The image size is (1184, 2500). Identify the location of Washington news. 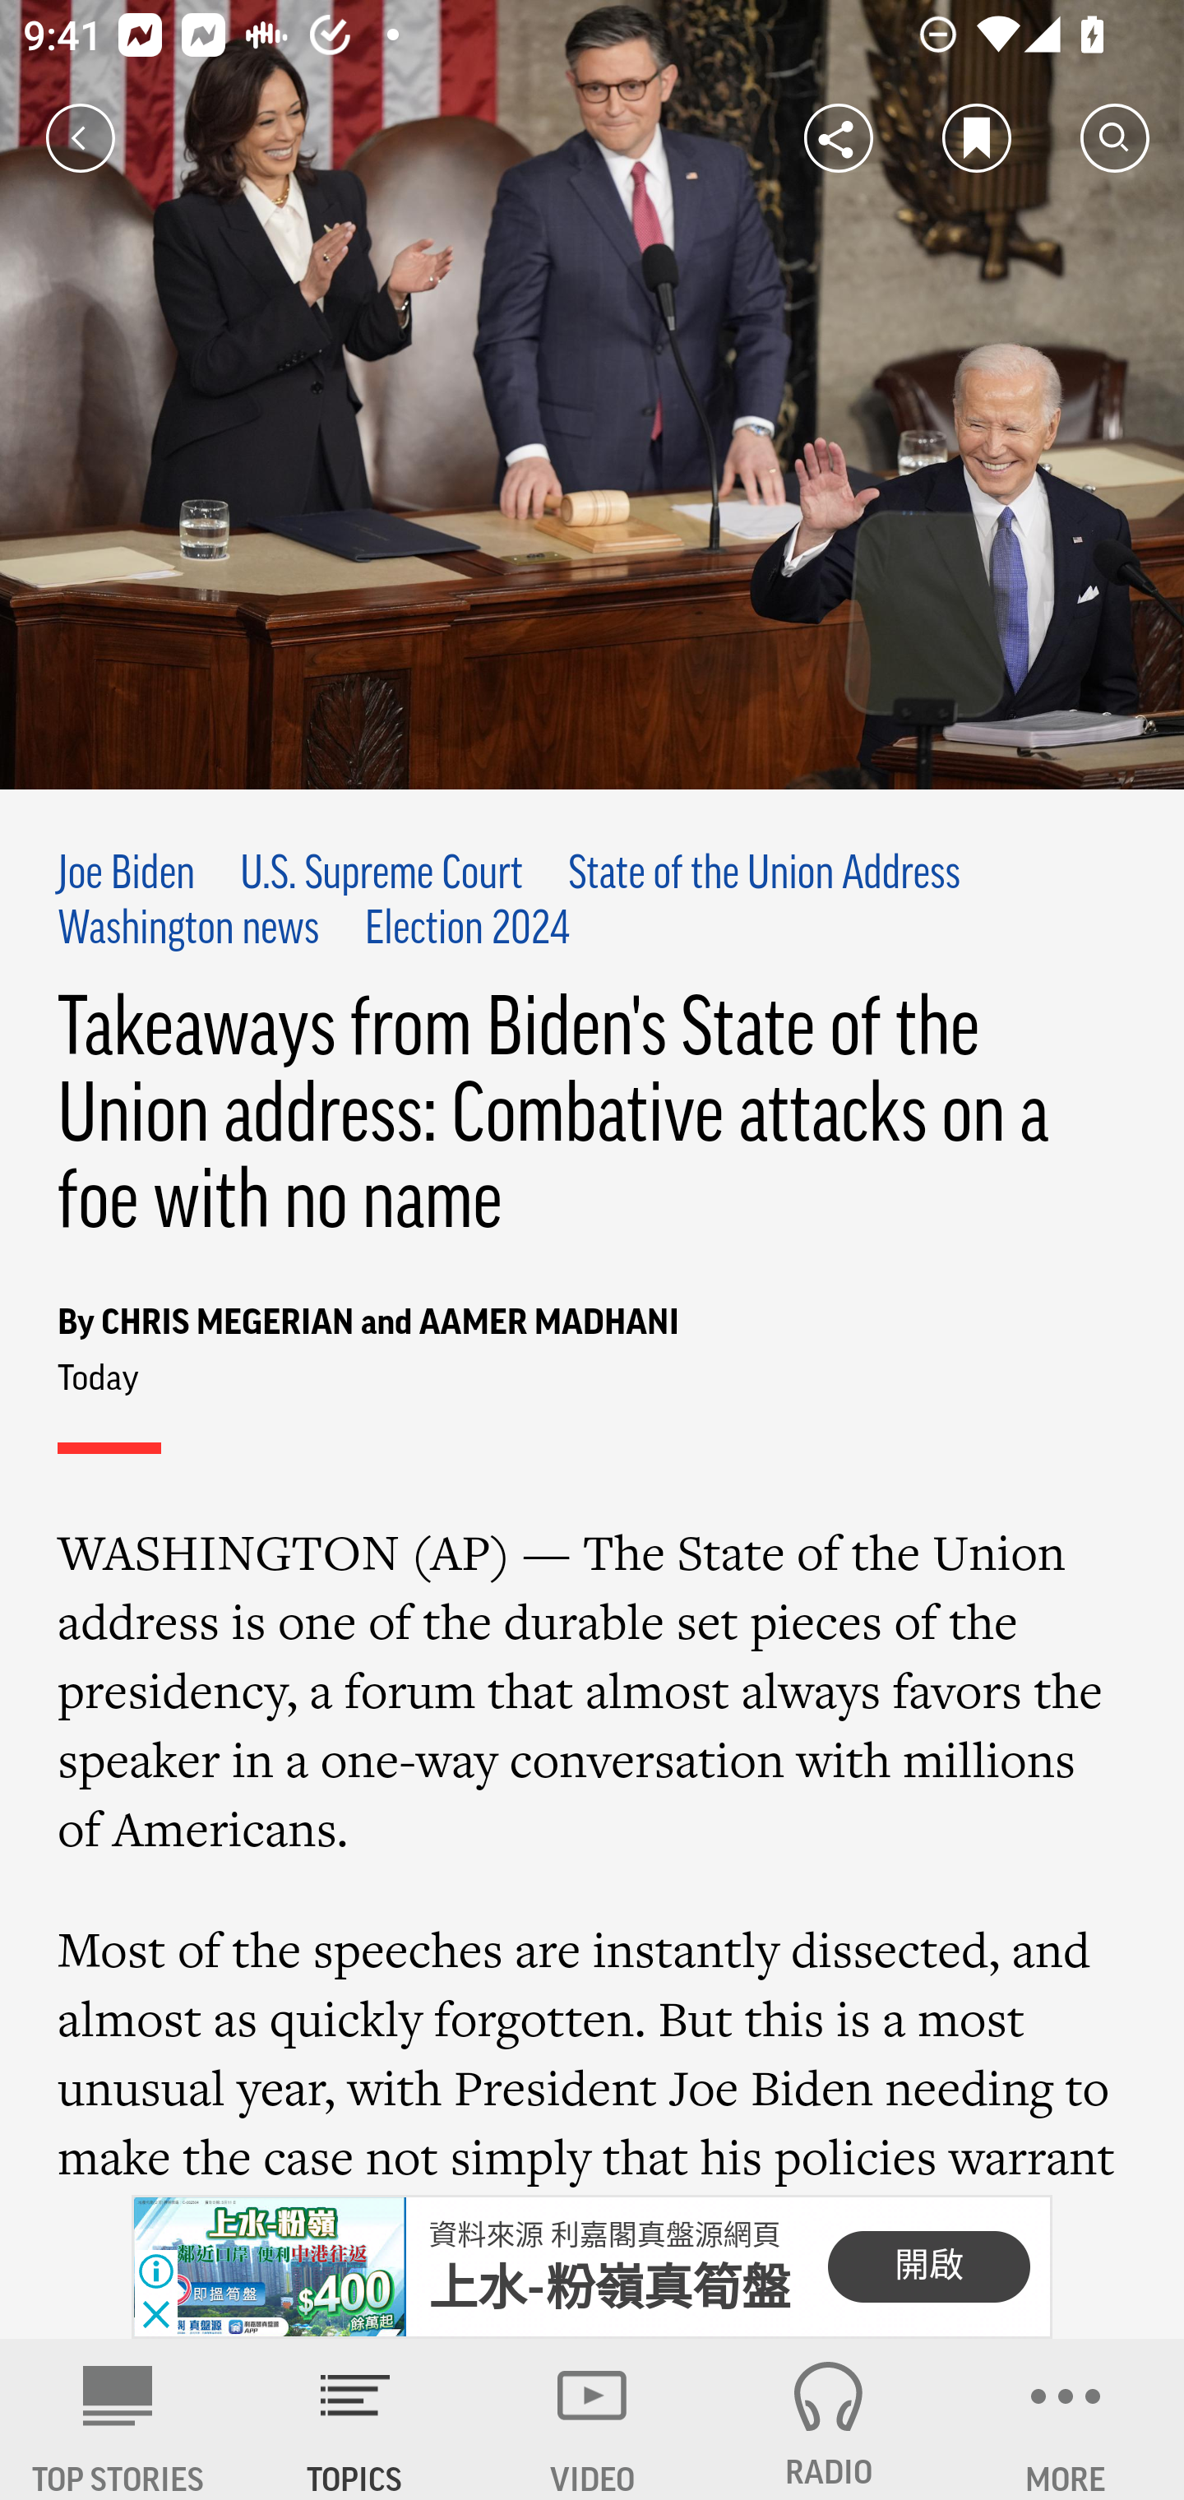
(189, 931).